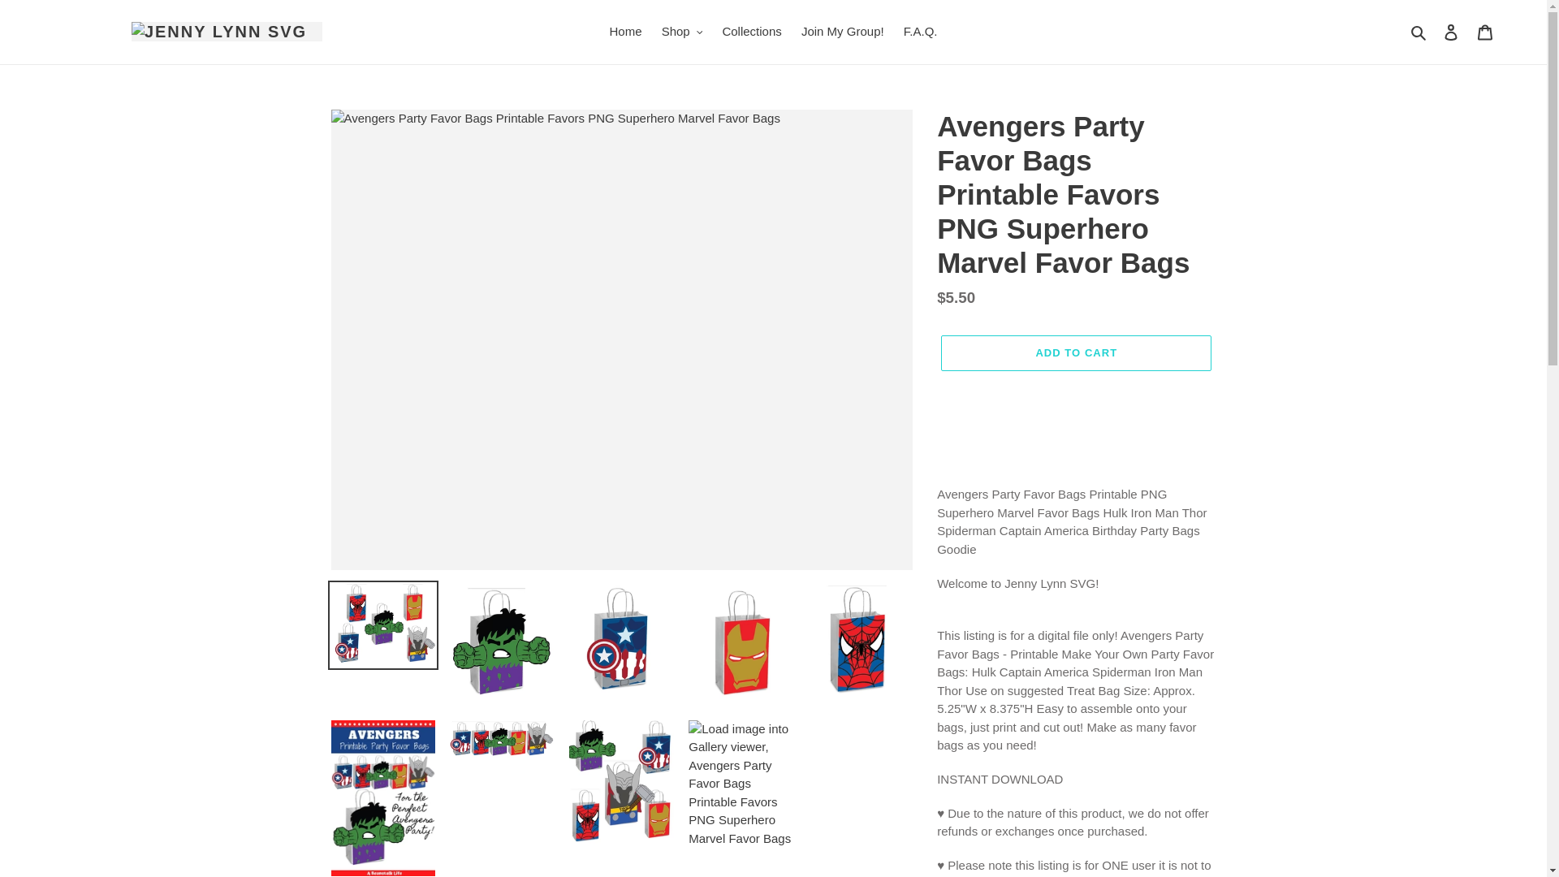 Image resolution: width=1559 pixels, height=877 pixels. Describe the element at coordinates (1419, 32) in the screenshot. I see `Search` at that location.